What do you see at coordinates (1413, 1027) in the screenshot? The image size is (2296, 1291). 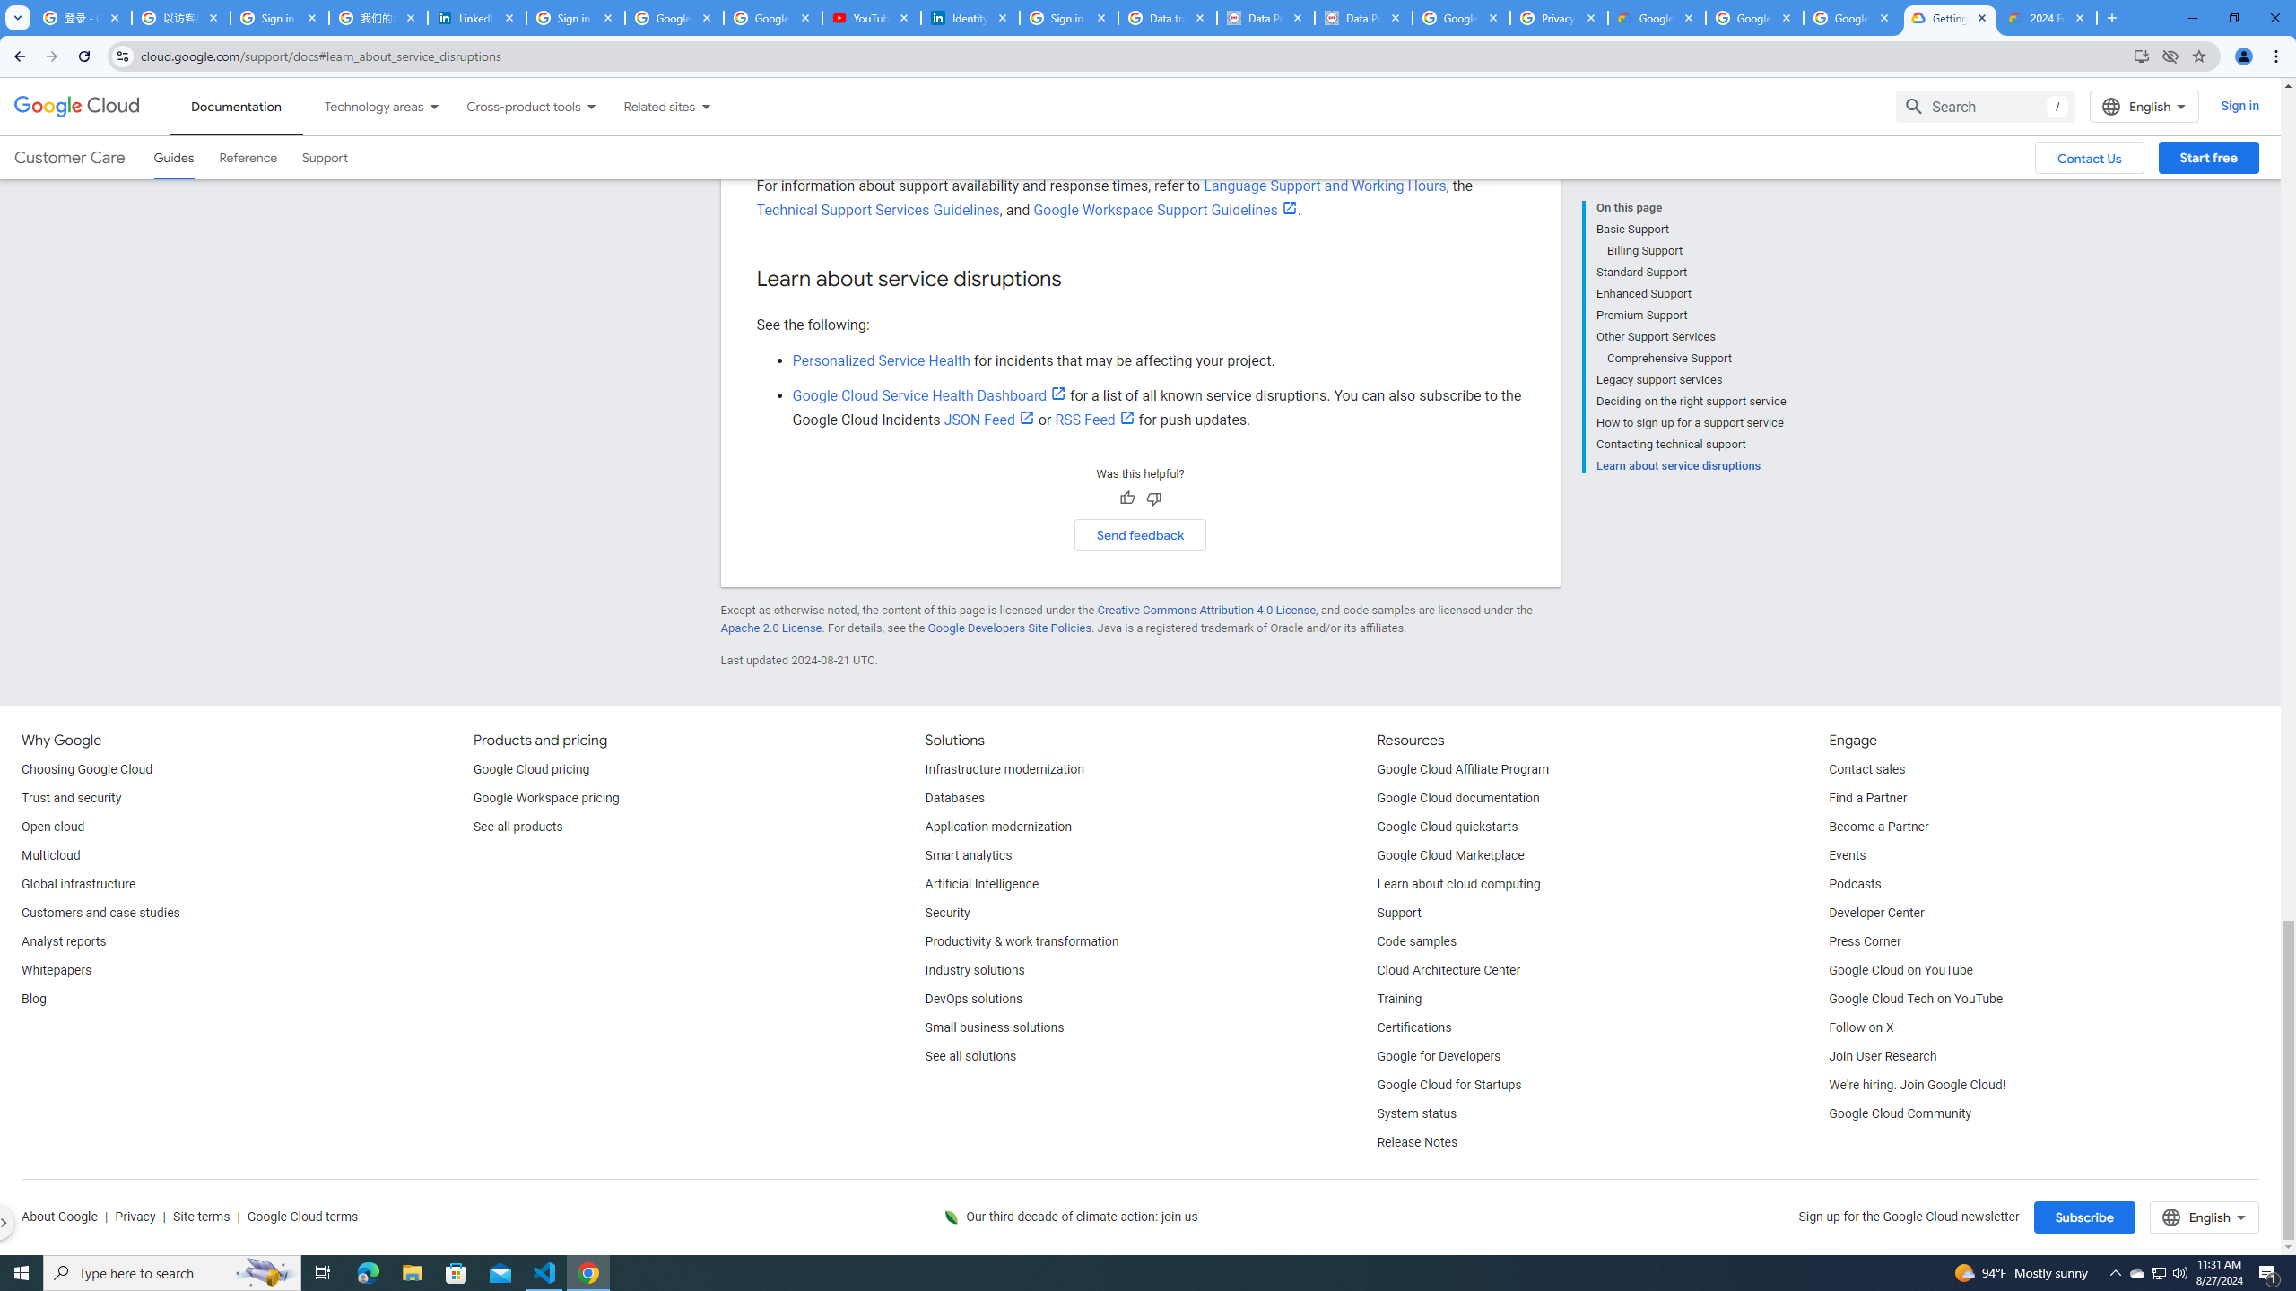 I see `Certifications` at bounding box center [1413, 1027].